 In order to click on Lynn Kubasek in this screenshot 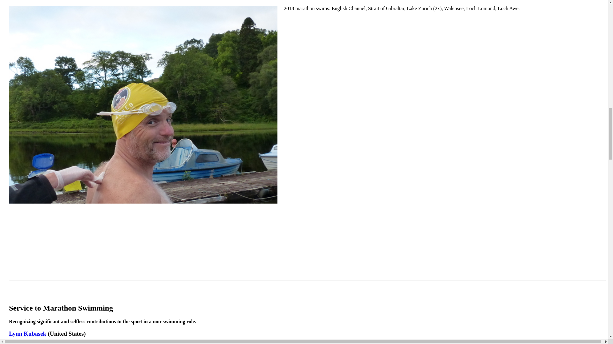, I will do `click(27, 333)`.